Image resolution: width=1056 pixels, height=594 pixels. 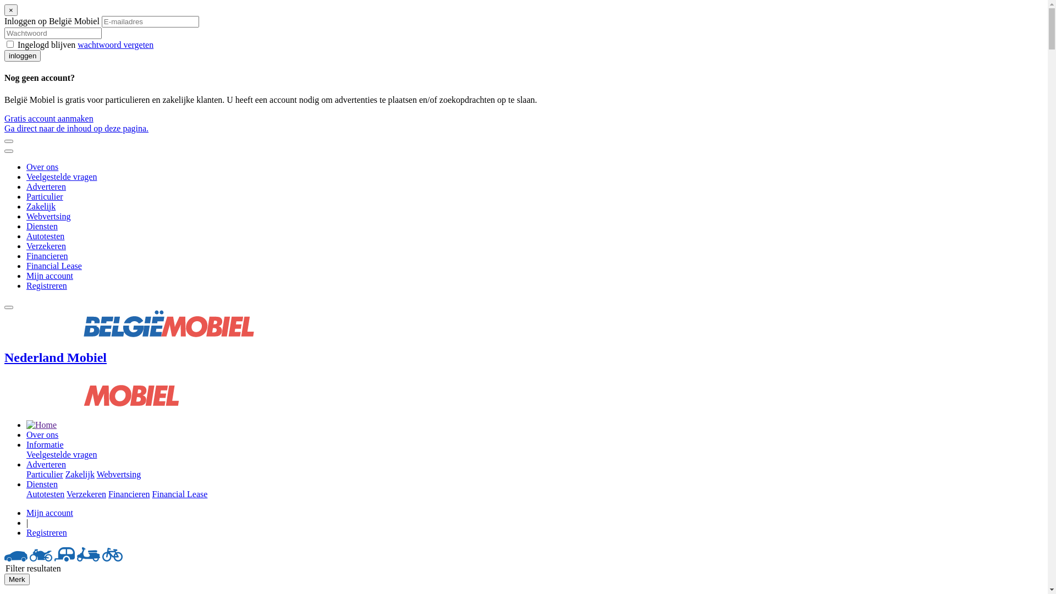 I want to click on inloggen, so click(x=23, y=56).